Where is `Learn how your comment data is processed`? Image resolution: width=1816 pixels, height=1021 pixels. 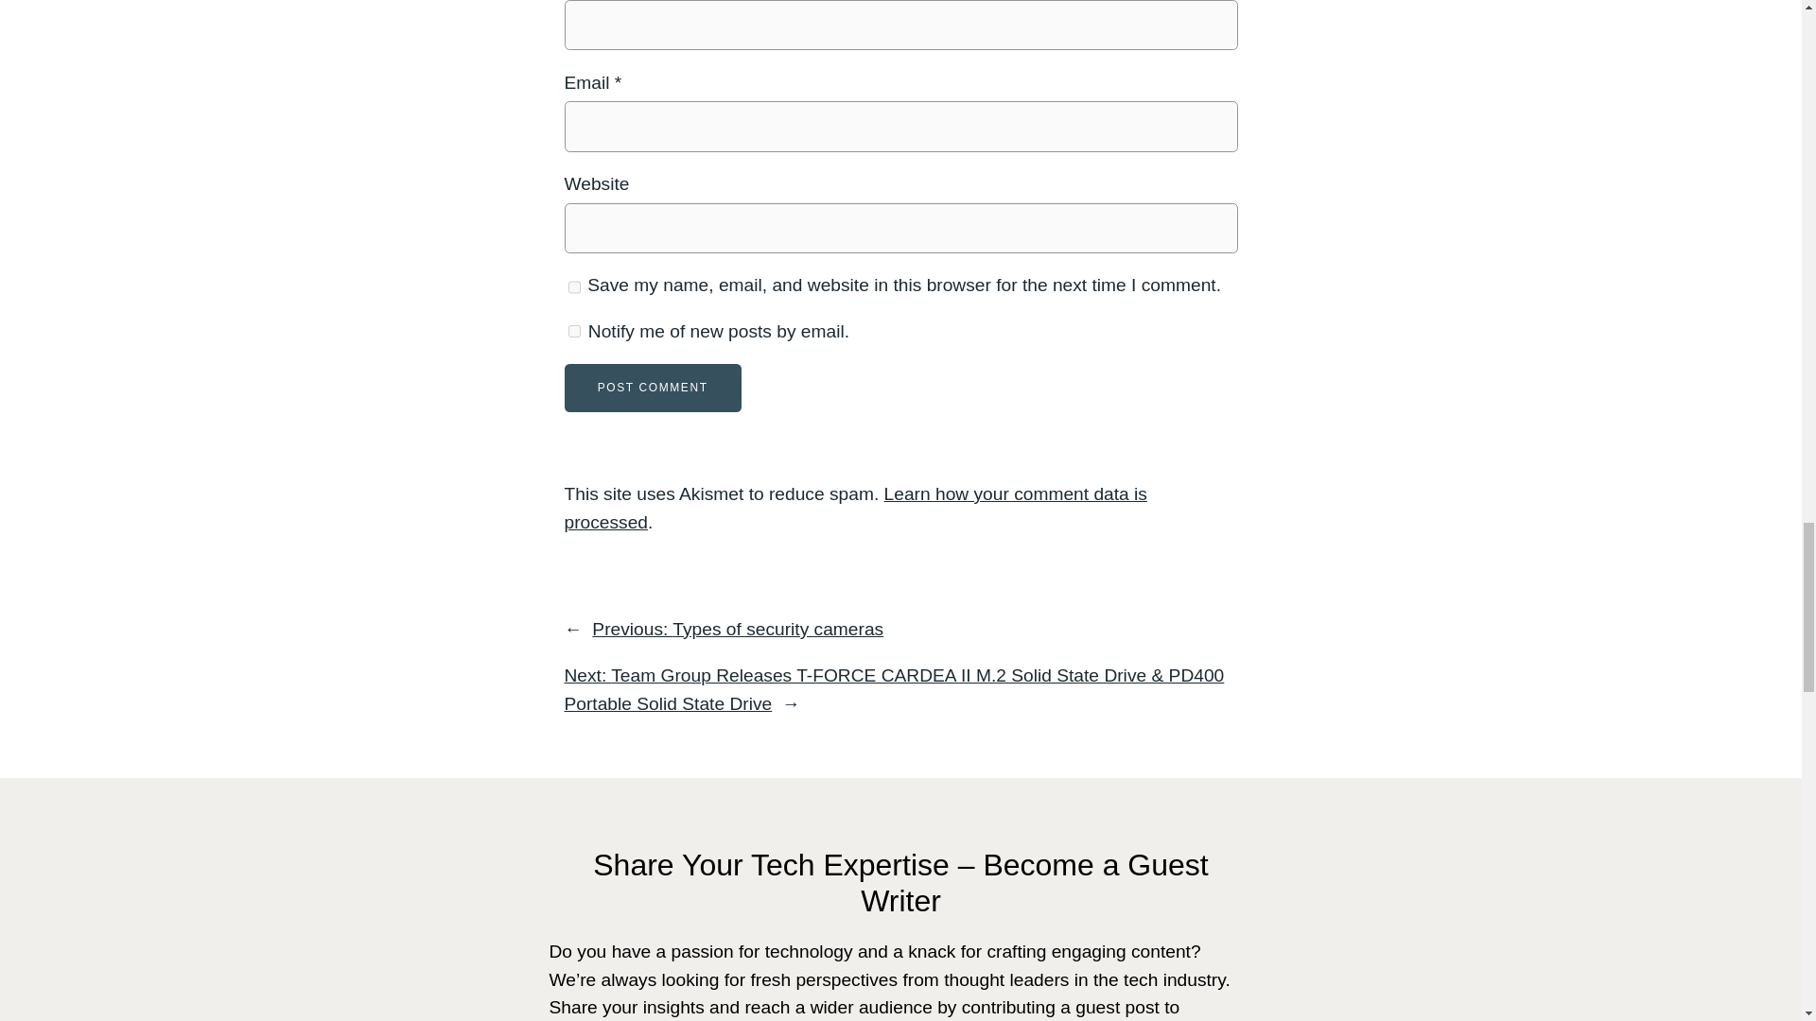 Learn how your comment data is processed is located at coordinates (854, 507).